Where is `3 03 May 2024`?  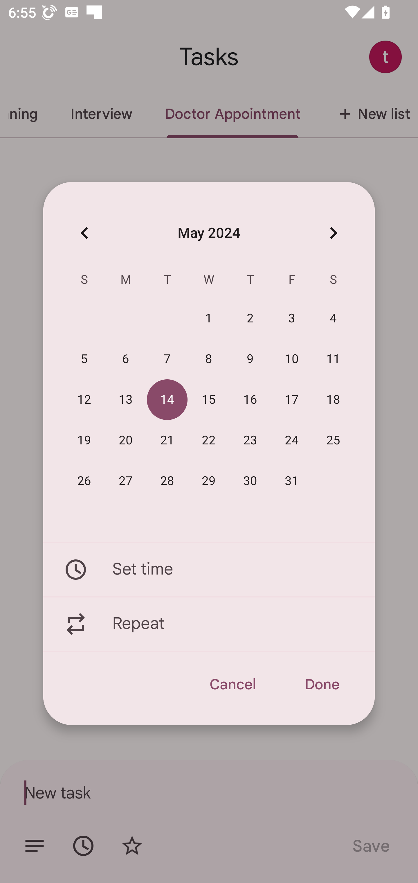 3 03 May 2024 is located at coordinates (292, 319).